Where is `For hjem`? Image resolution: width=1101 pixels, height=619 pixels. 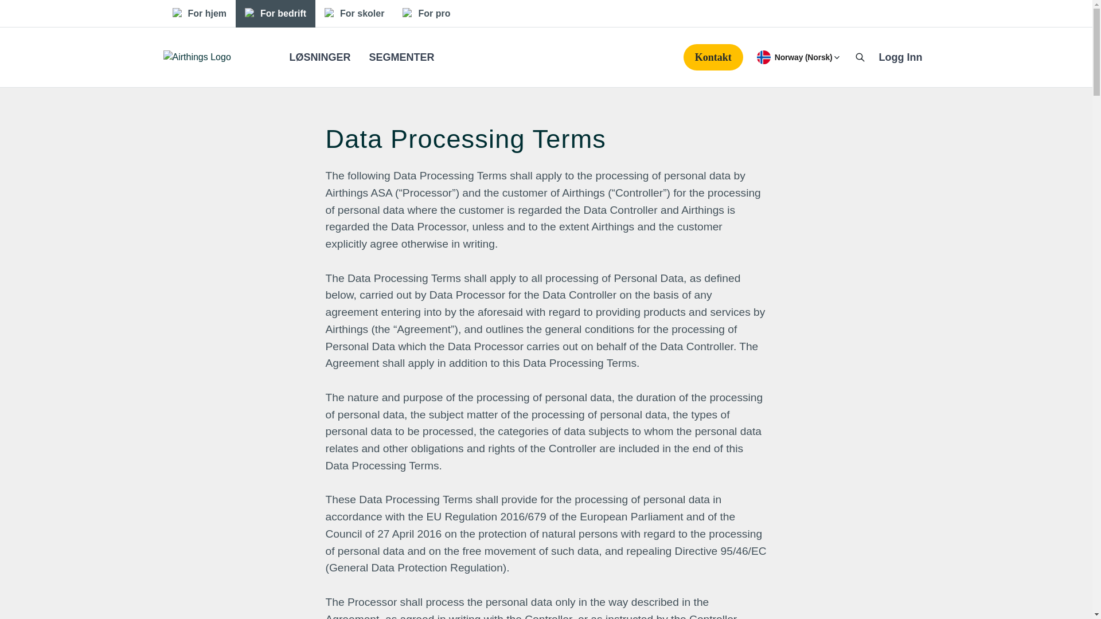
For hjem is located at coordinates (199, 14).